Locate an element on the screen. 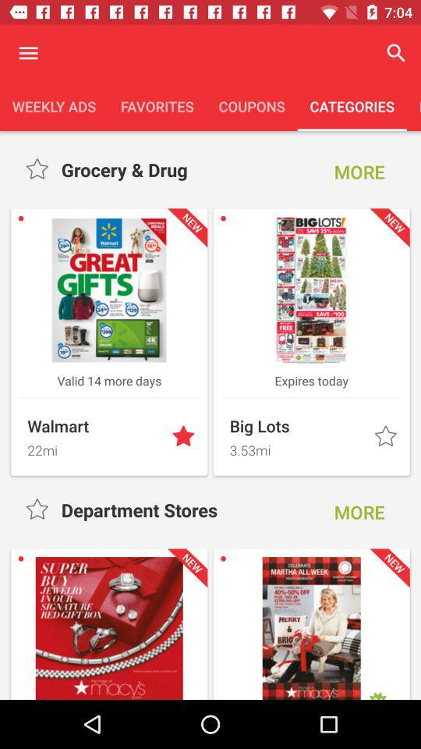 The image size is (421, 749). click on the image below department stores is located at coordinates (109, 628).